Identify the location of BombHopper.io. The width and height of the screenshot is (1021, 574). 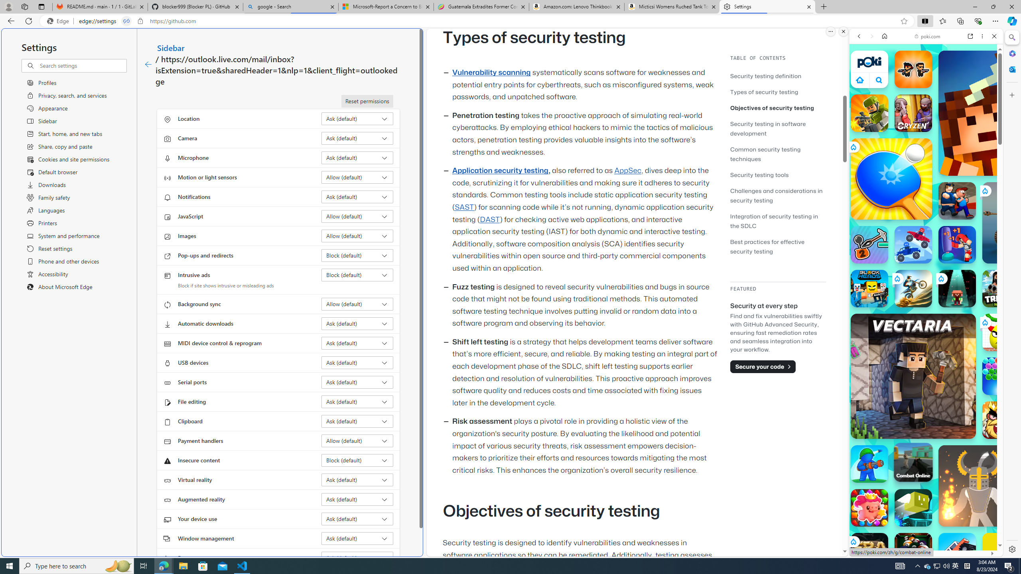
(913, 507).